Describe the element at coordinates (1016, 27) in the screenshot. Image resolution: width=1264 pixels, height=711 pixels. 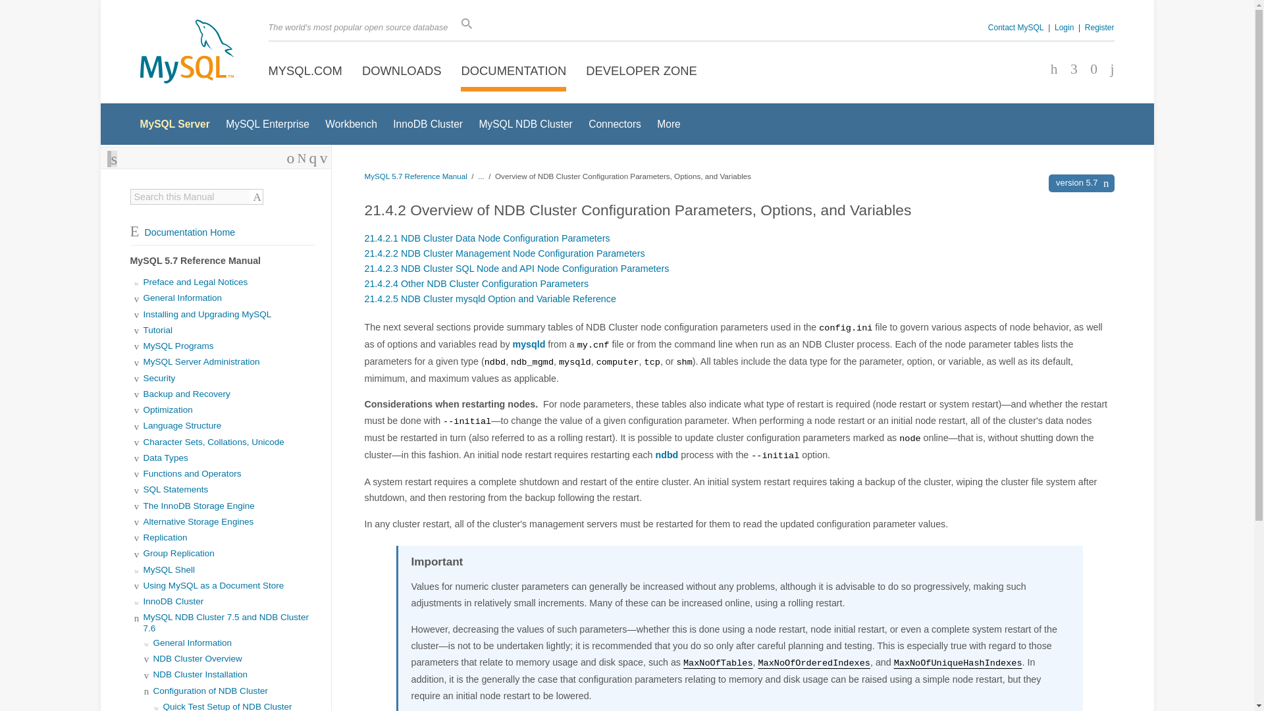
I see `Contact MySQL` at that location.